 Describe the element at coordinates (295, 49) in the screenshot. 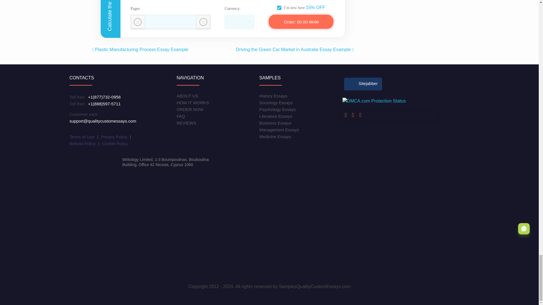

I see `Driving the Green Car Market in Australia Essay Example` at that location.